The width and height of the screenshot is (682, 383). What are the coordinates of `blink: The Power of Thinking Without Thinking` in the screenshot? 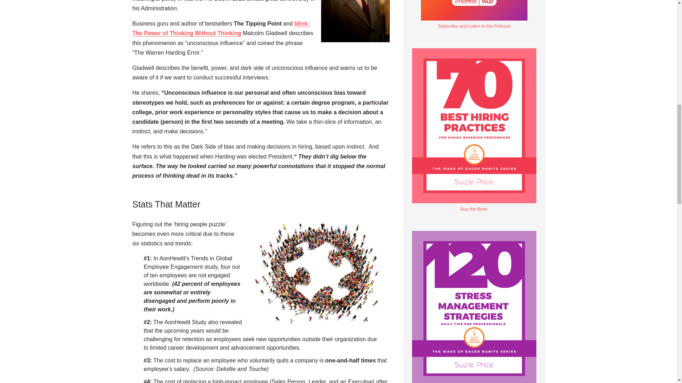 It's located at (221, 28).